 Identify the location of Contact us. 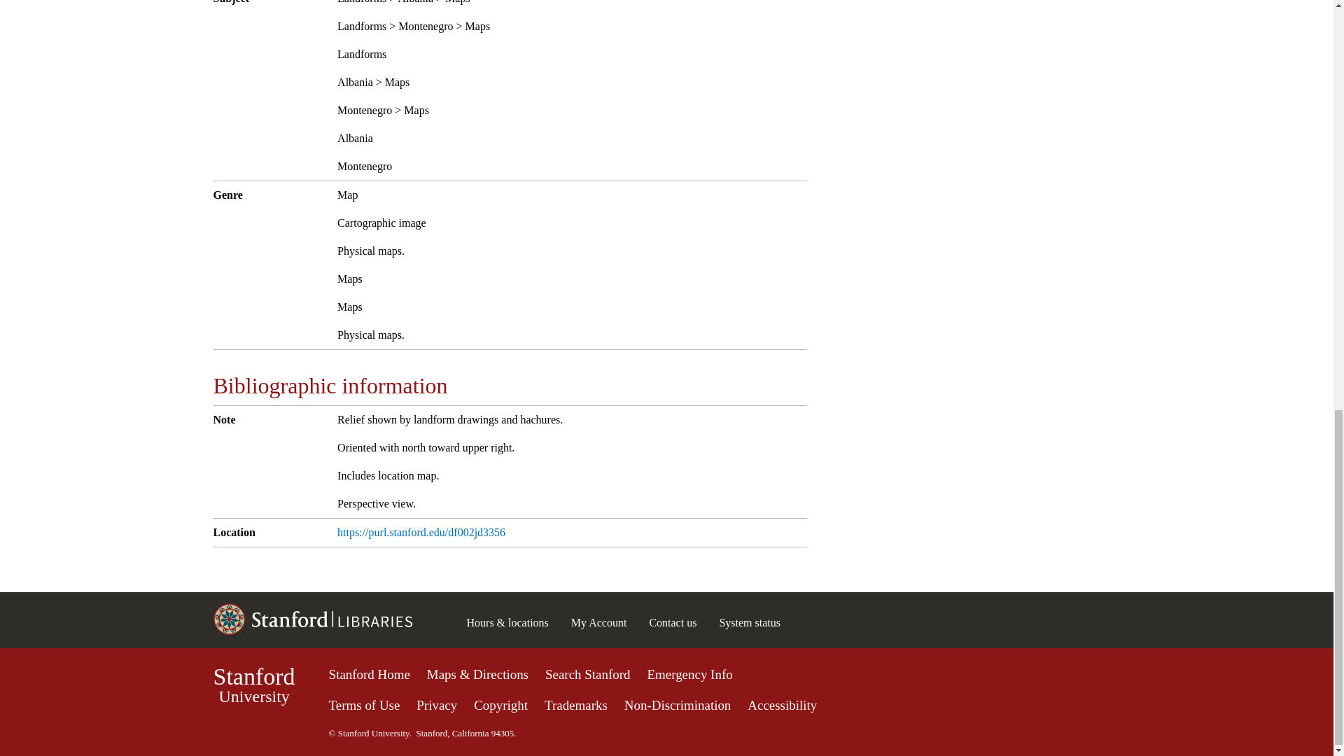
(365, 705).